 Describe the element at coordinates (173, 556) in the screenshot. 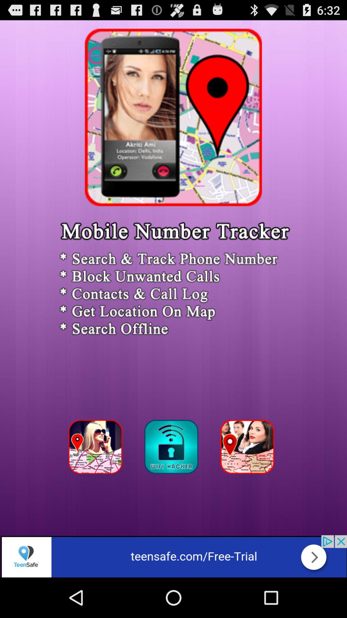

I see `advertisement link` at that location.